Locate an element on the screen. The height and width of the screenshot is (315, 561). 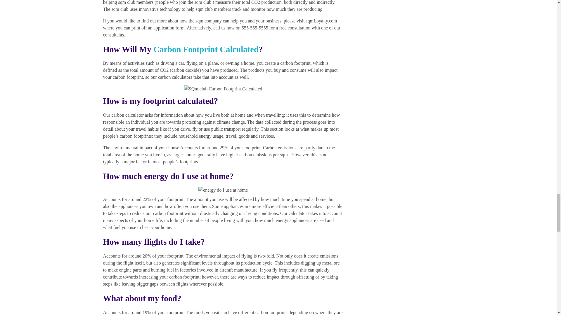
Carbon Footprint Calculated is located at coordinates (206, 49).